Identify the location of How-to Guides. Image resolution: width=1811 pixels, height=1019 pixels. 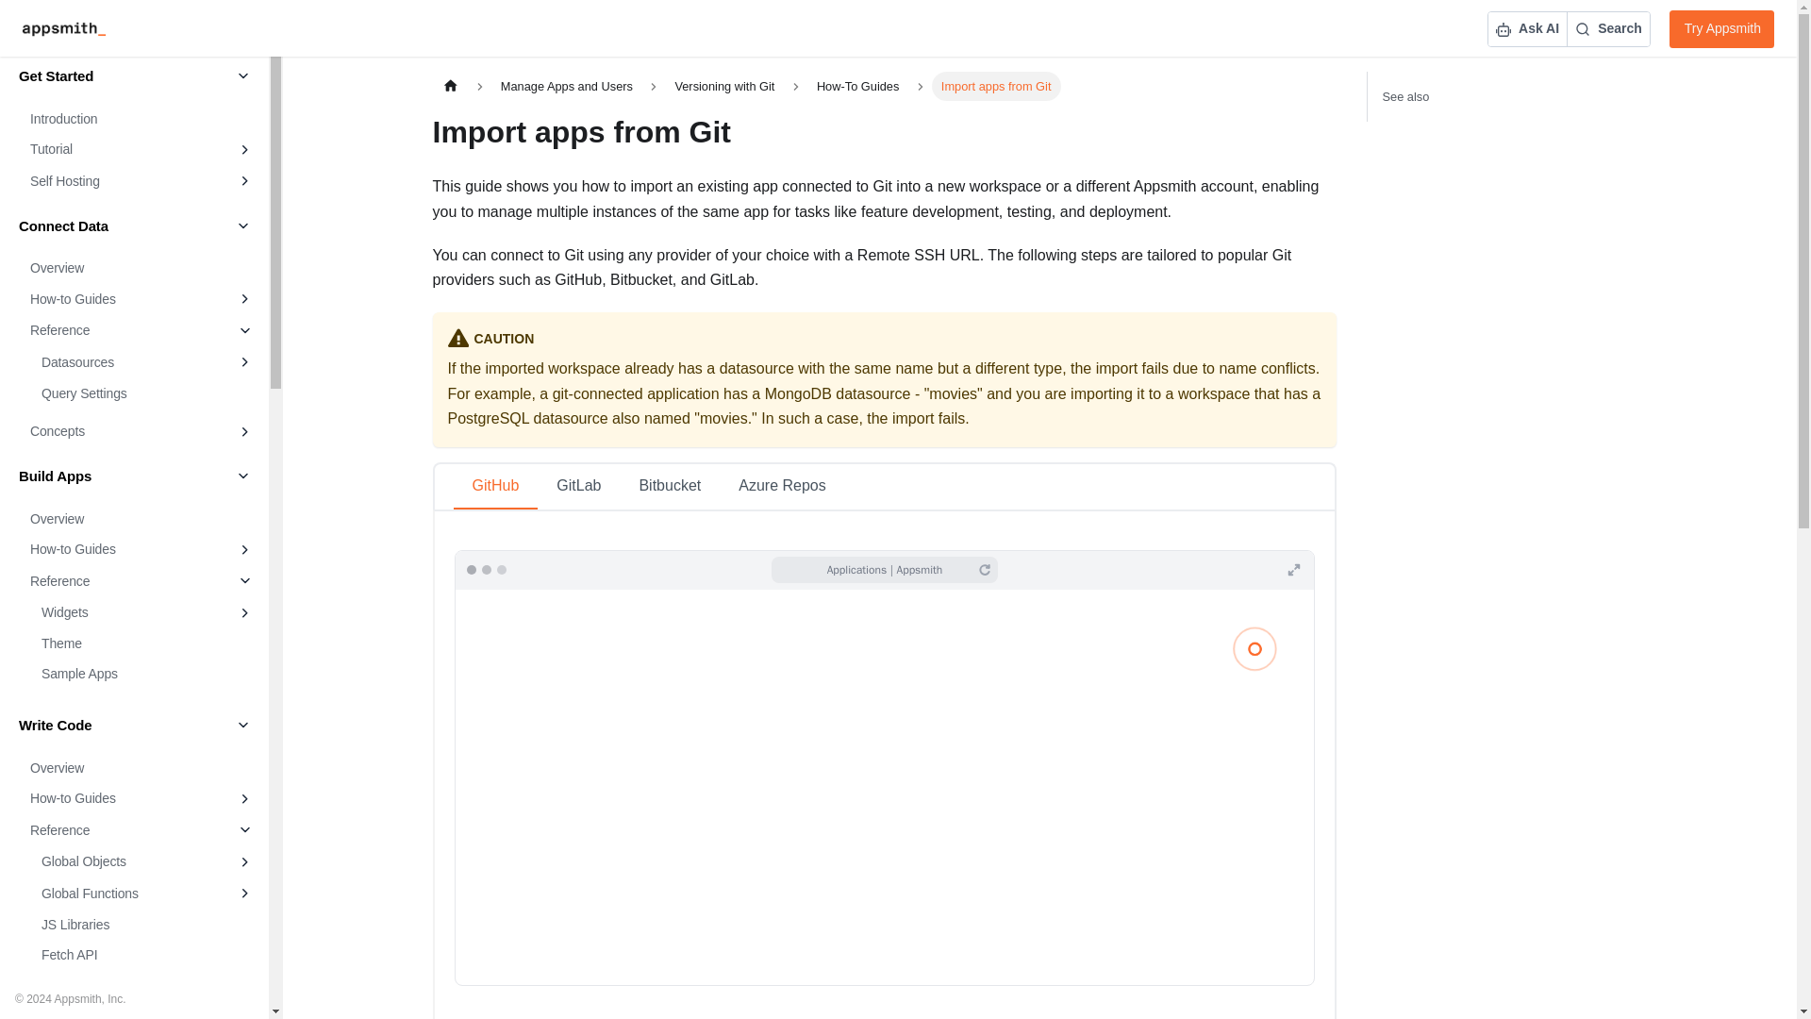
(121, 799).